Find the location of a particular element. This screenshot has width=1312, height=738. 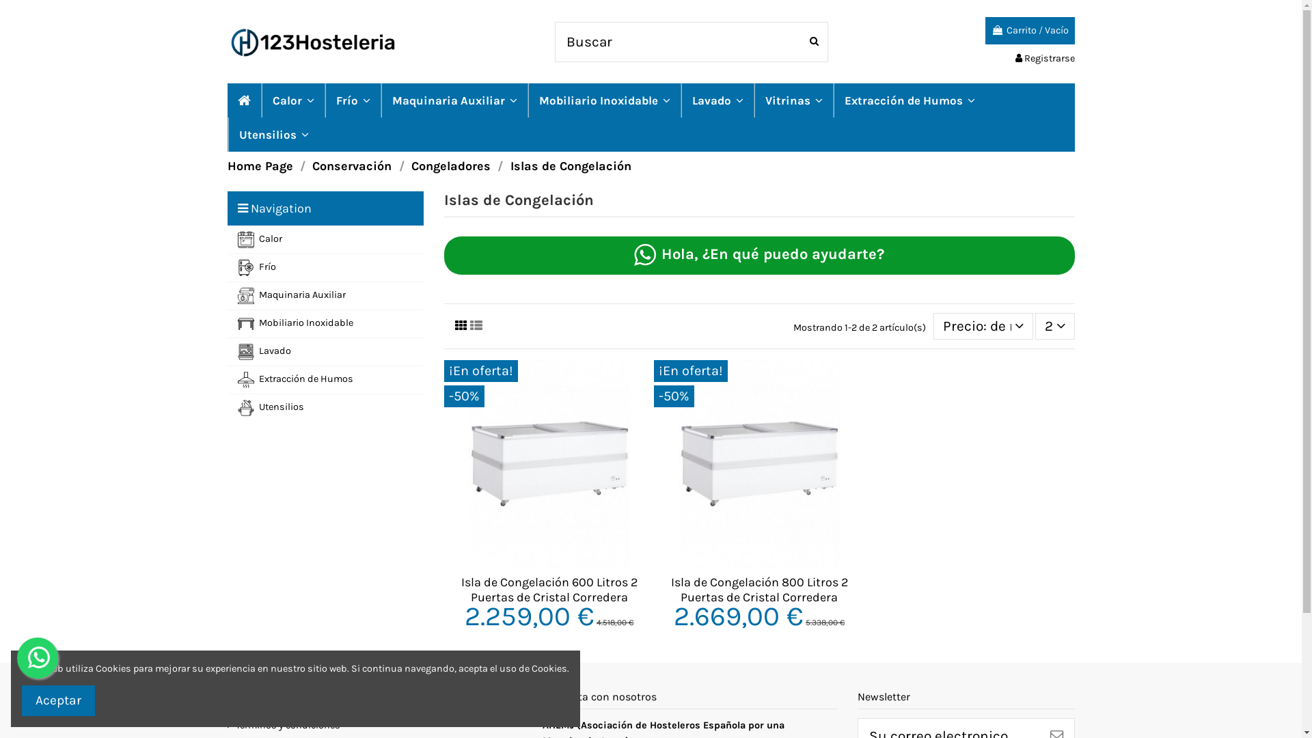

Calor is located at coordinates (292, 100).